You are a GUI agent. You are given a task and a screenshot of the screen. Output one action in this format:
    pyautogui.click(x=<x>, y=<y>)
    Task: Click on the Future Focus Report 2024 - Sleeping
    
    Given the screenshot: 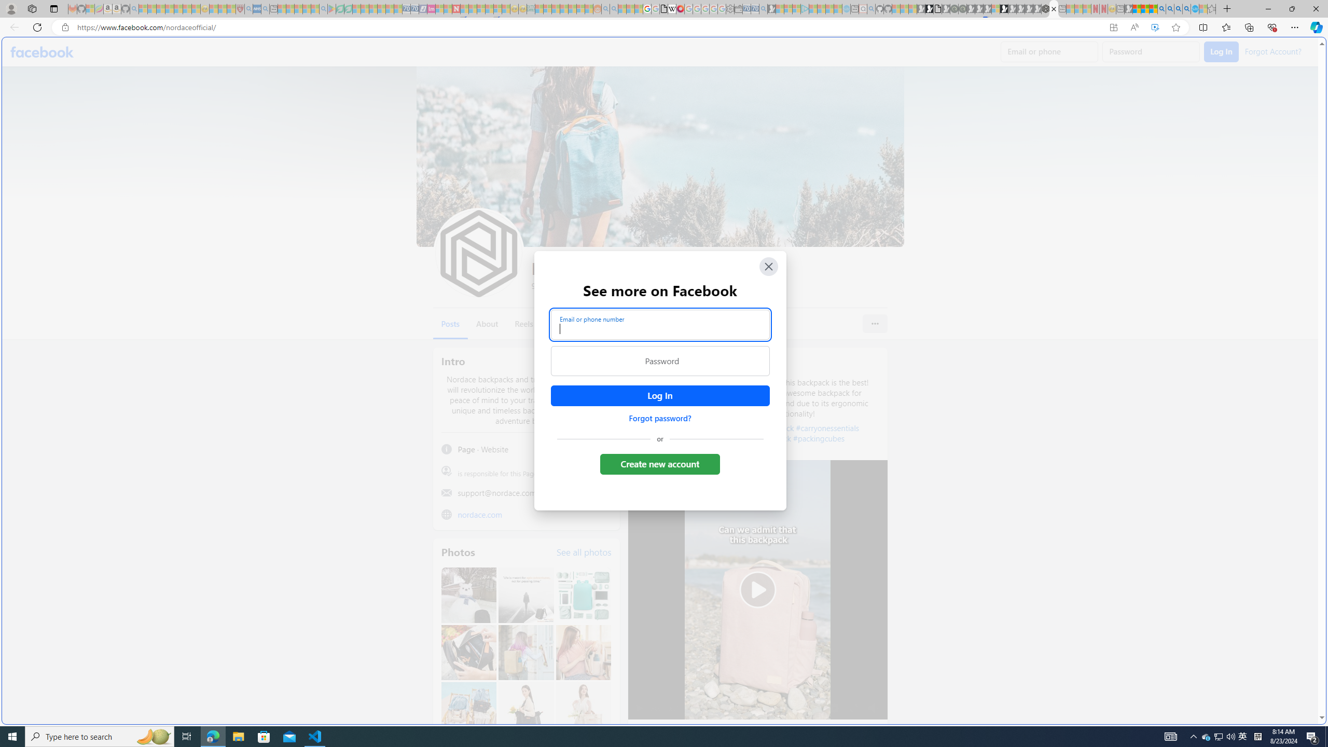 What is the action you would take?
    pyautogui.click(x=962, y=9)
    